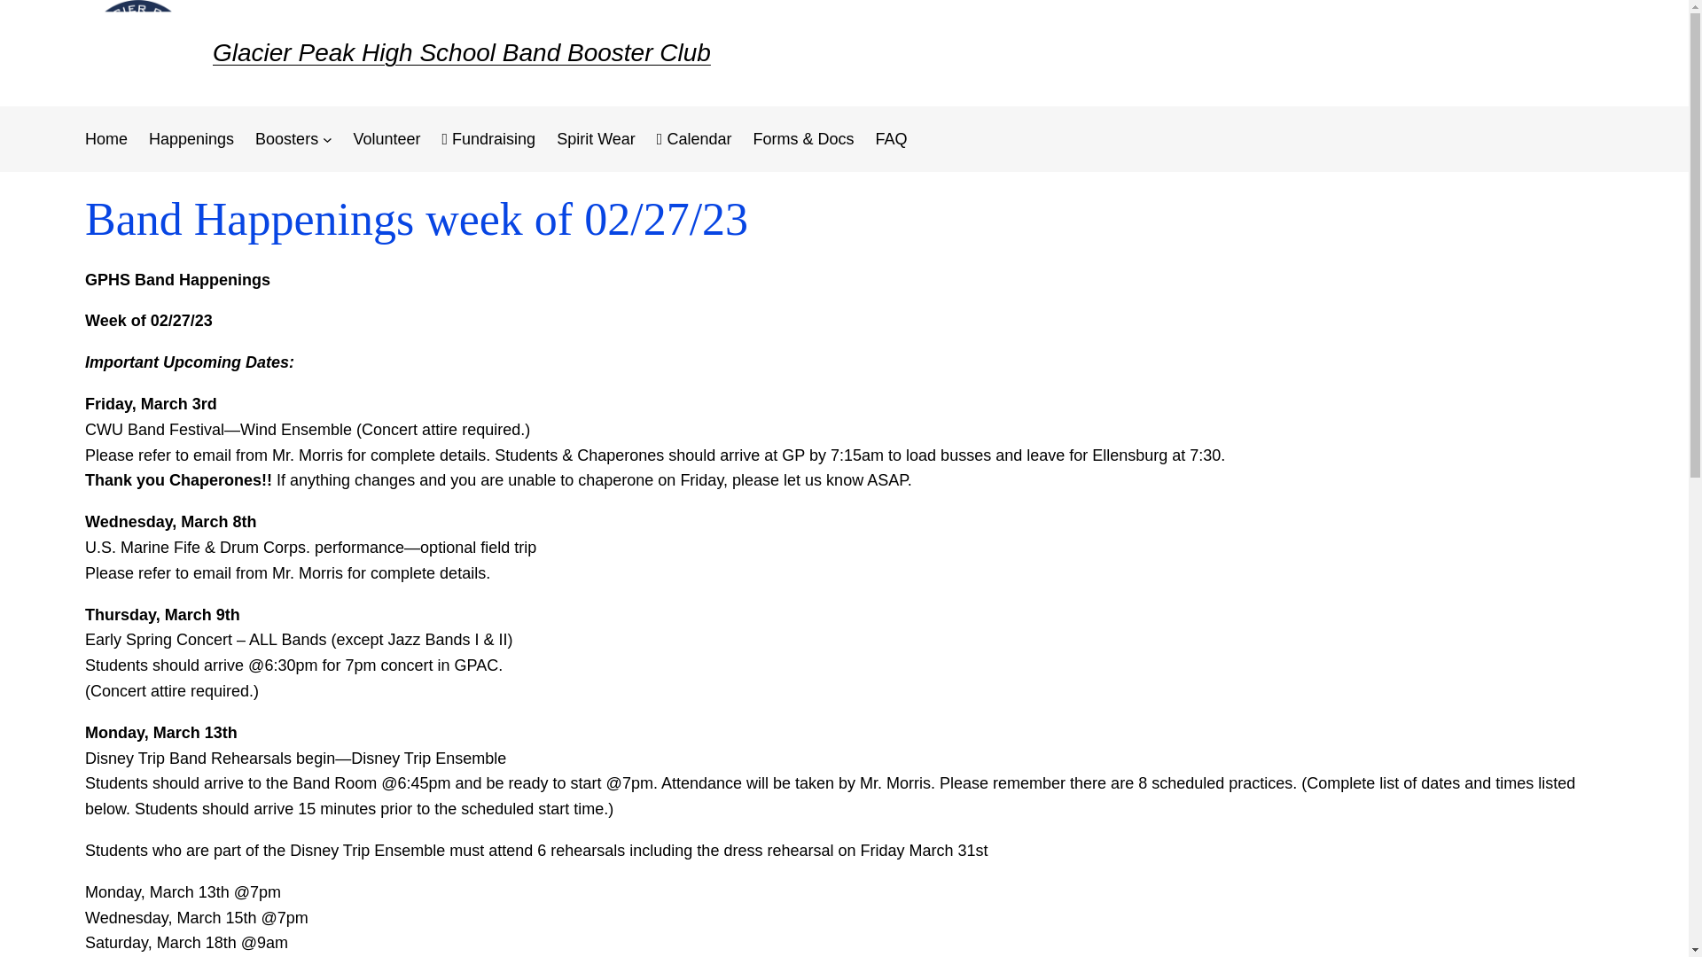 The height and width of the screenshot is (957, 1702). Describe the element at coordinates (462, 52) in the screenshot. I see `Glacier Peak High School Band Booster Club` at that location.